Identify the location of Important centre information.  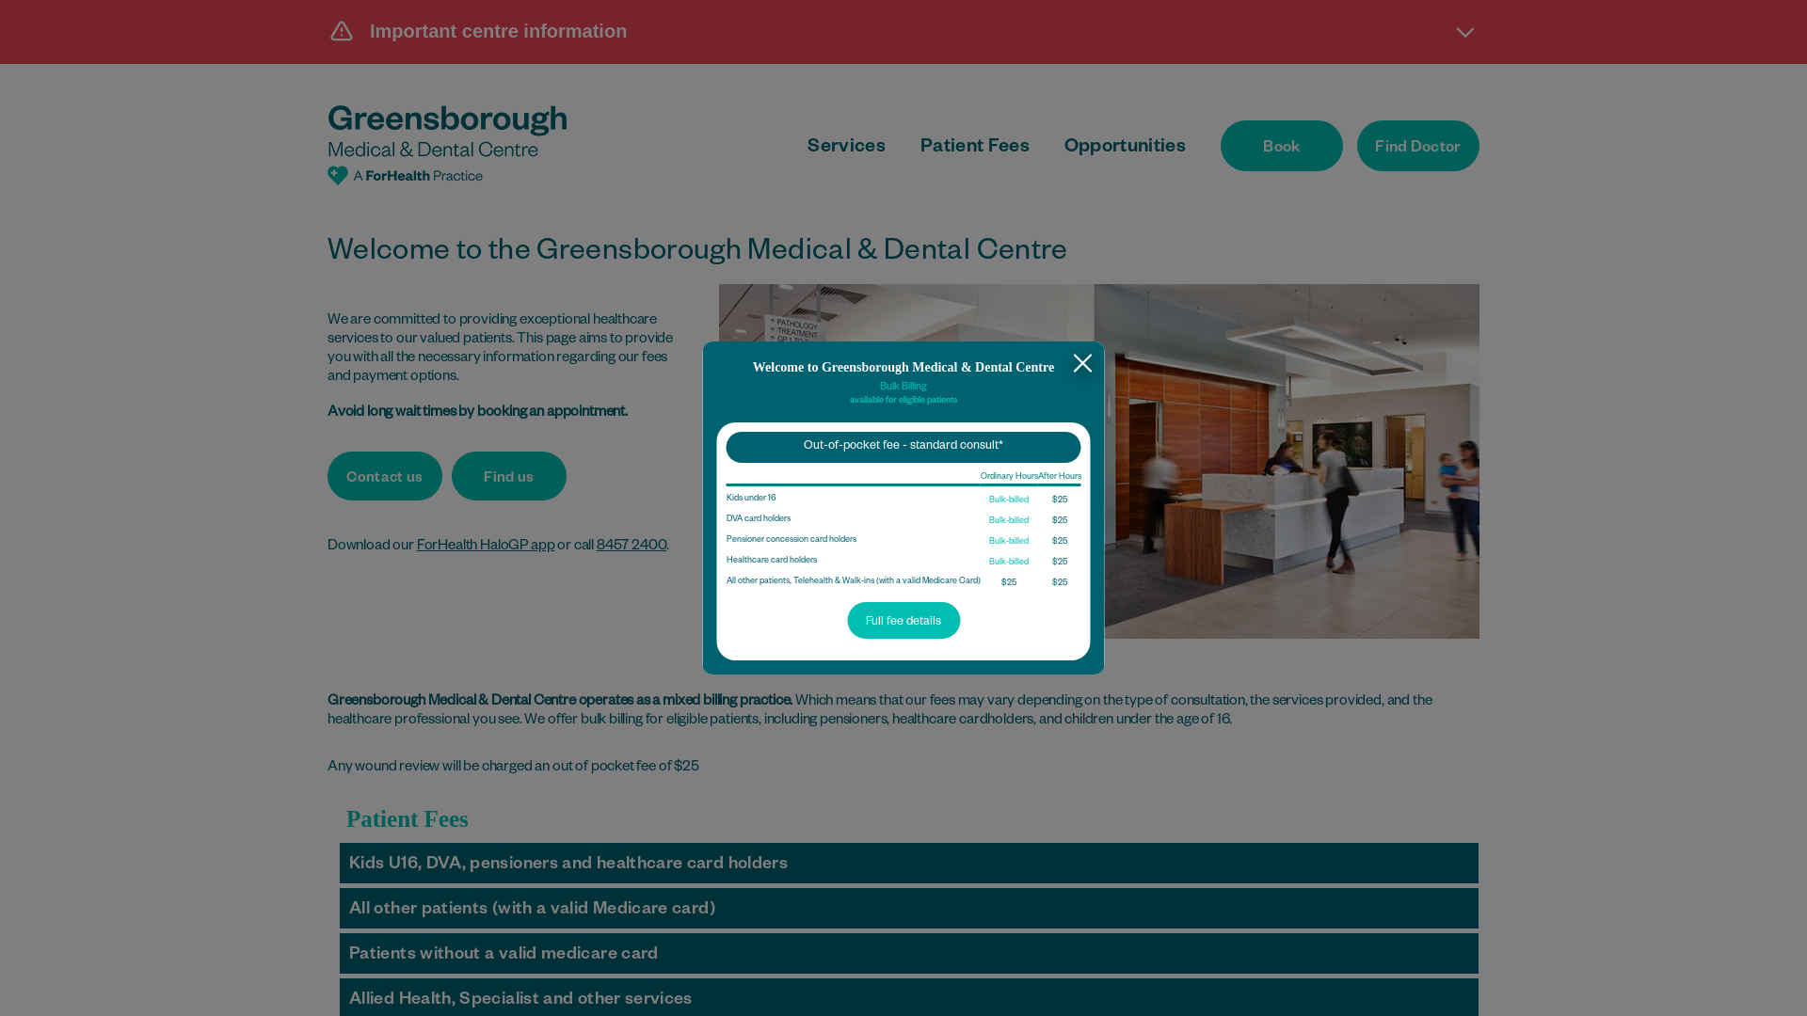
(903, 31).